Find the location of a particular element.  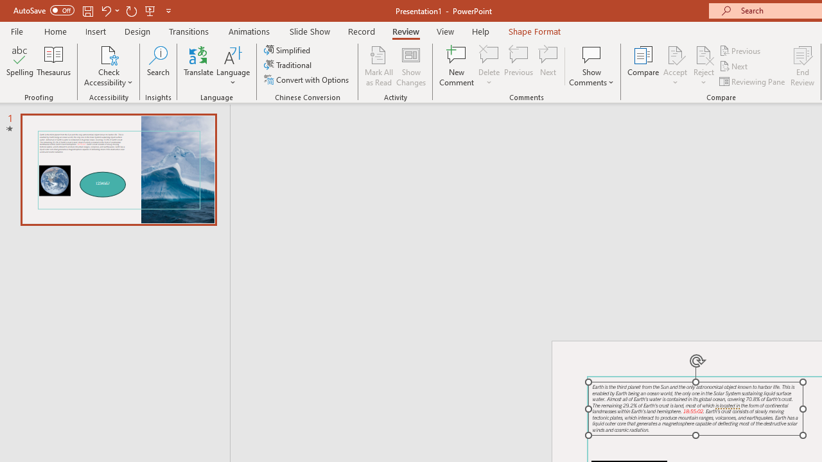

Previous is located at coordinates (741, 50).